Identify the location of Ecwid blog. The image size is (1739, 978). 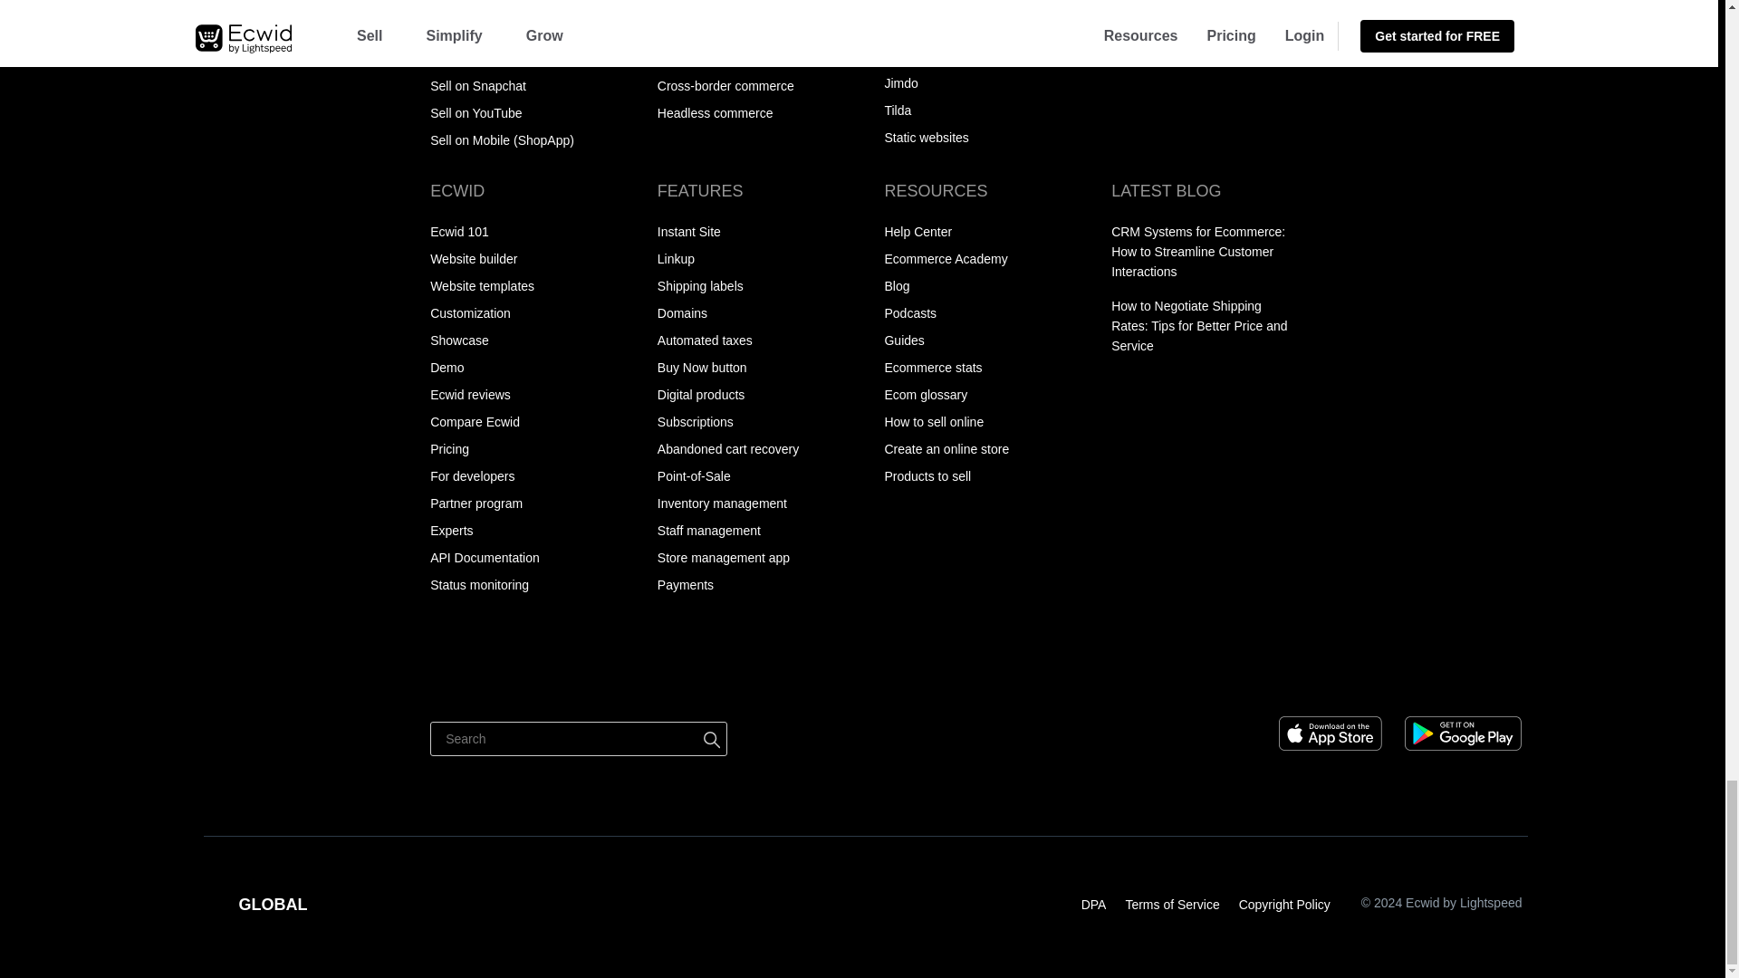
(1302, 676).